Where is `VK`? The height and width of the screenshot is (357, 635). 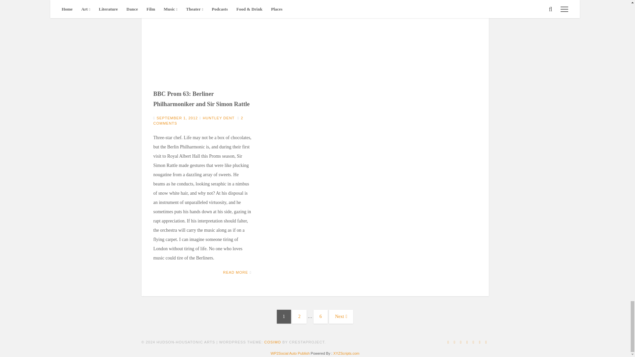
VK is located at coordinates (486, 342).